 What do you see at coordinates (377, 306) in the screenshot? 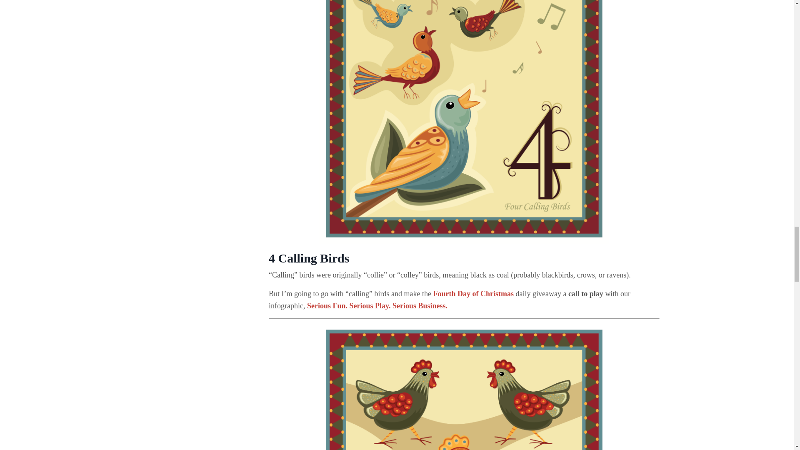
I see `Serious Fun. Serious Play. Serious Business.` at bounding box center [377, 306].